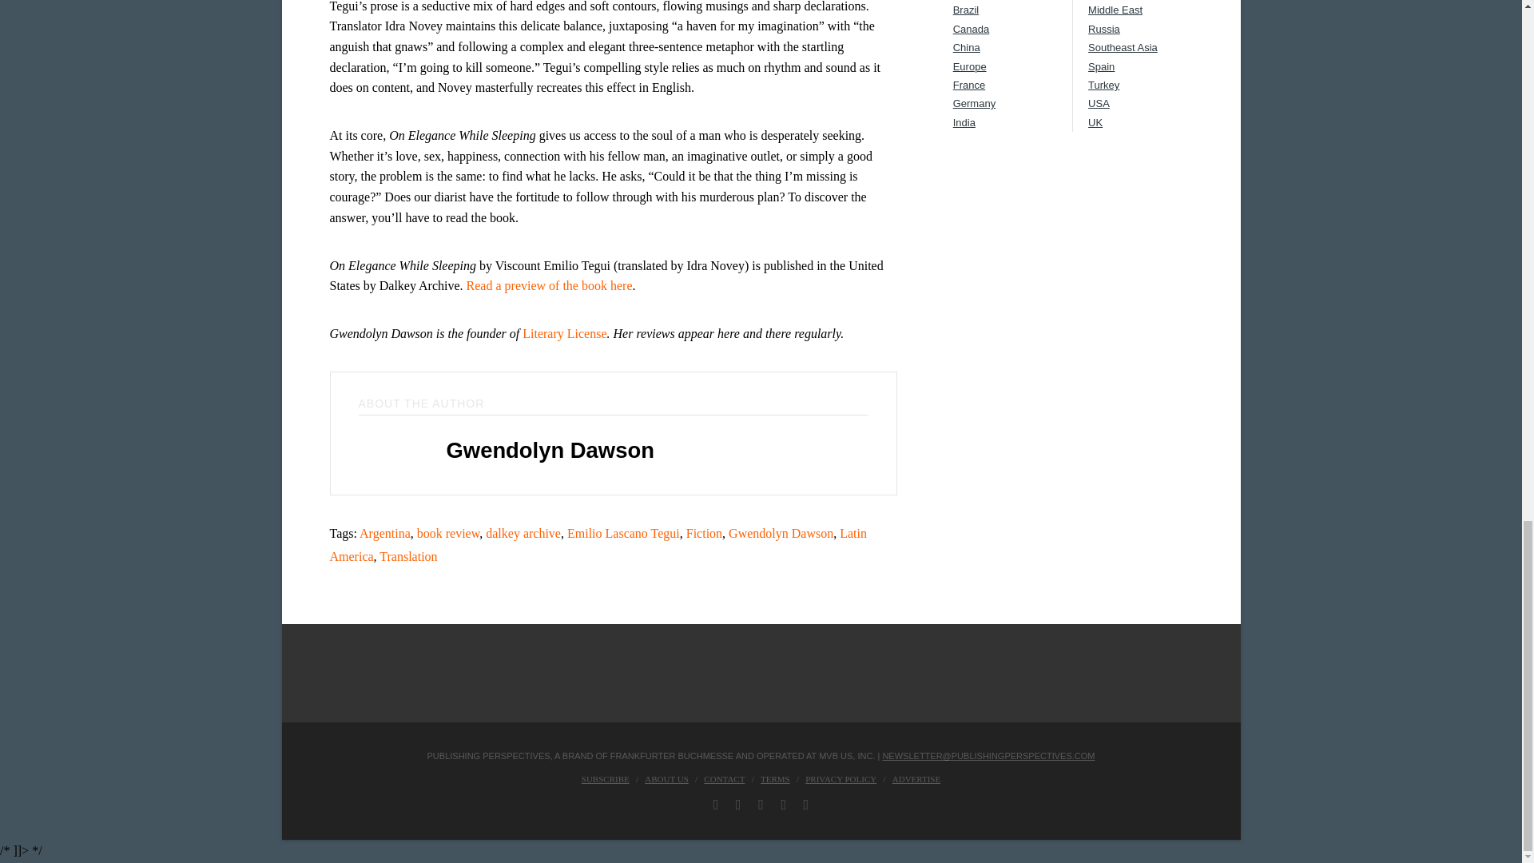  I want to click on Read a preview of the book here, so click(549, 285).